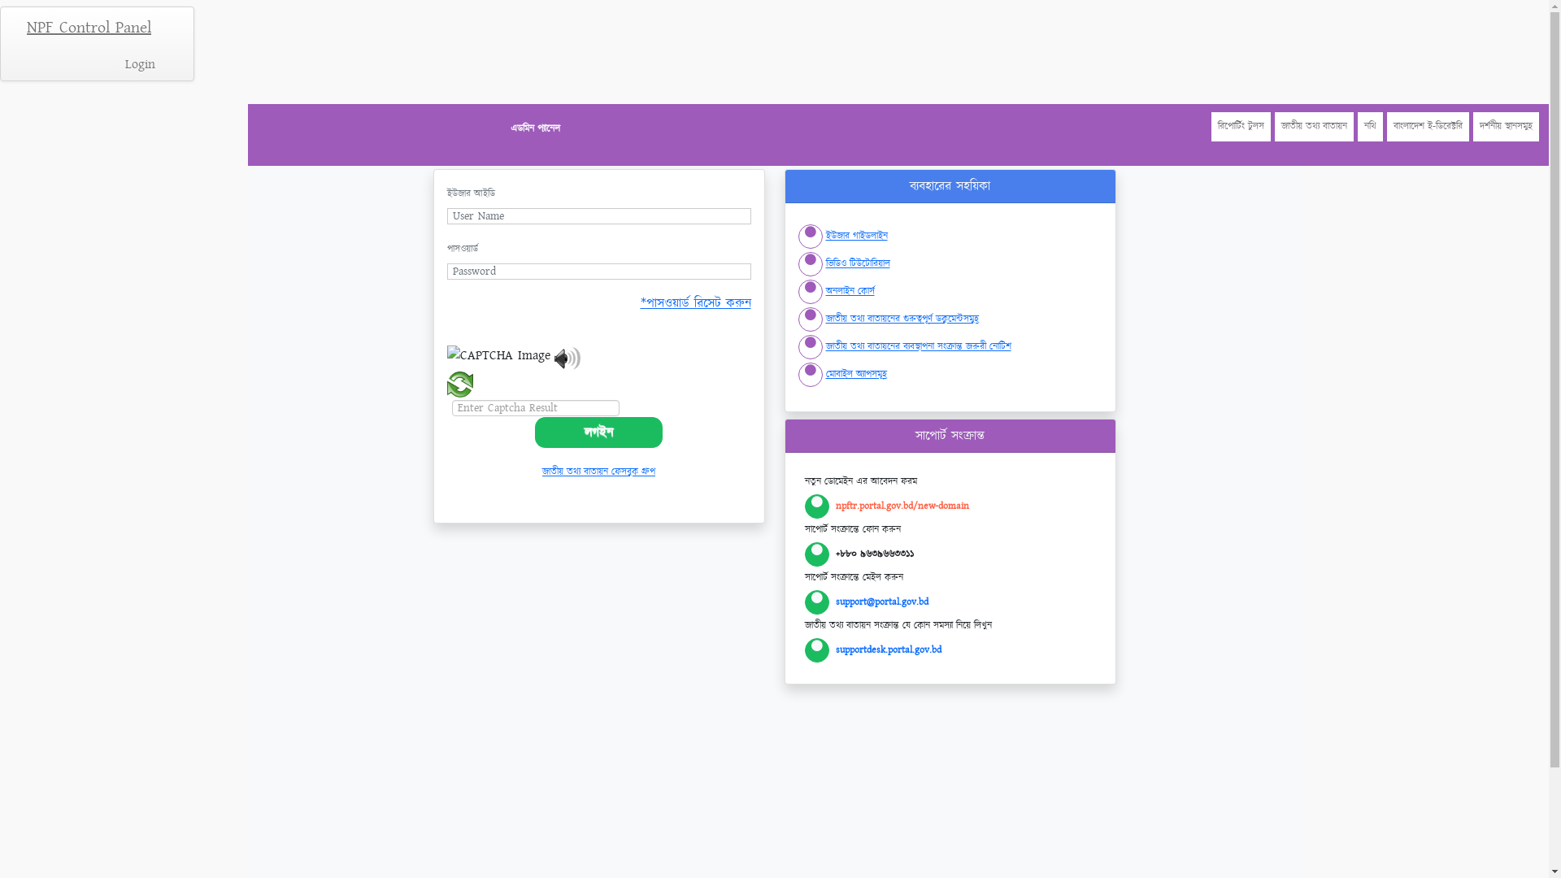 The image size is (1561, 878). Describe the element at coordinates (460, 388) in the screenshot. I see `Refresh Image` at that location.